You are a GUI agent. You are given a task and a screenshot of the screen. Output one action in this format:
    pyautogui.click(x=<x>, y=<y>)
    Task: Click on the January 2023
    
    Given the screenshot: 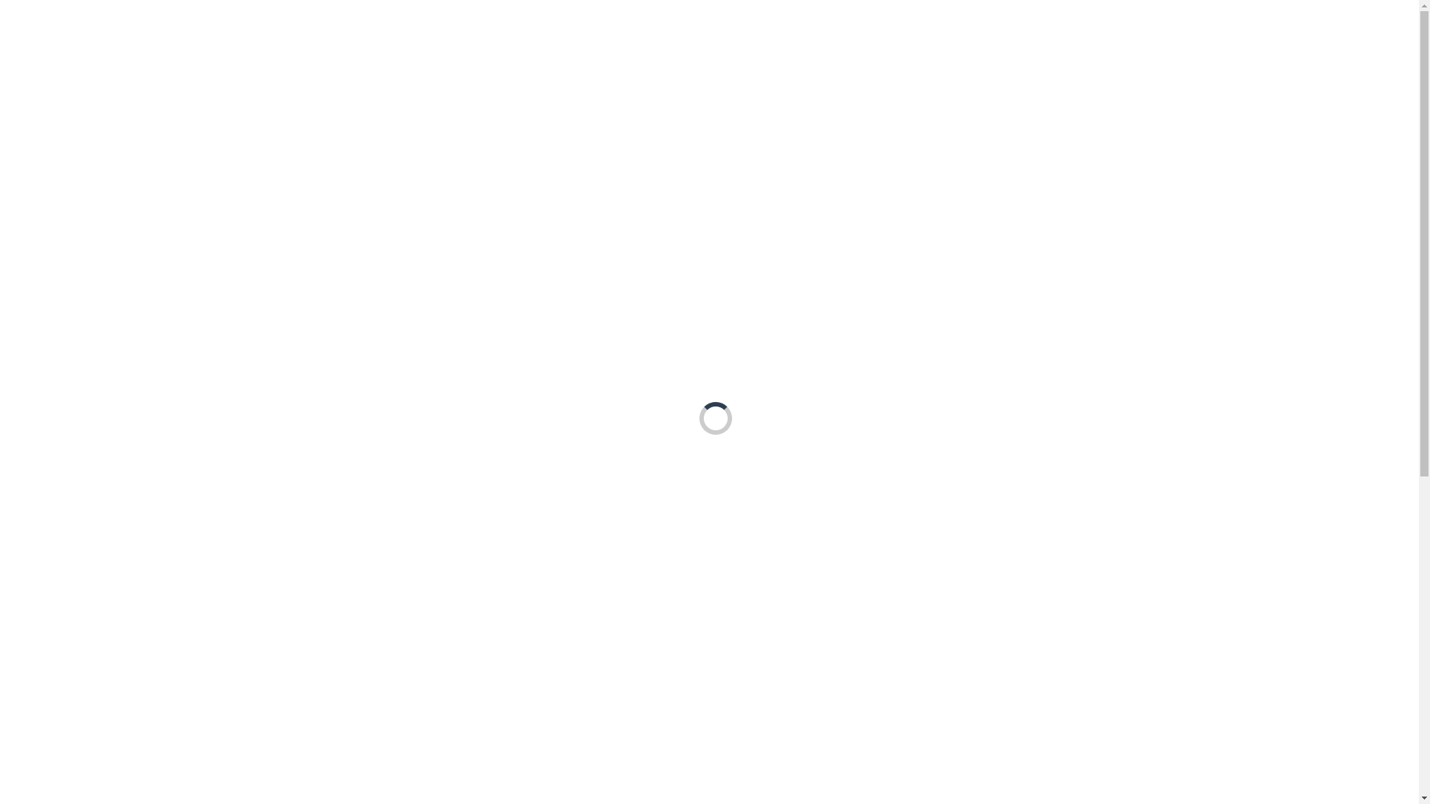 What is the action you would take?
    pyautogui.click(x=1037, y=704)
    